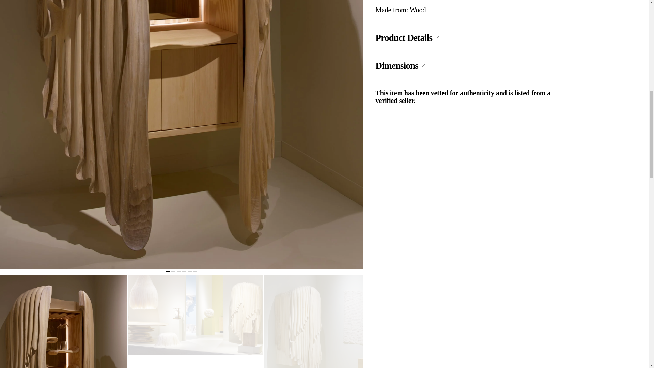 Image resolution: width=654 pixels, height=368 pixels. I want to click on Dimensions, so click(401, 66).